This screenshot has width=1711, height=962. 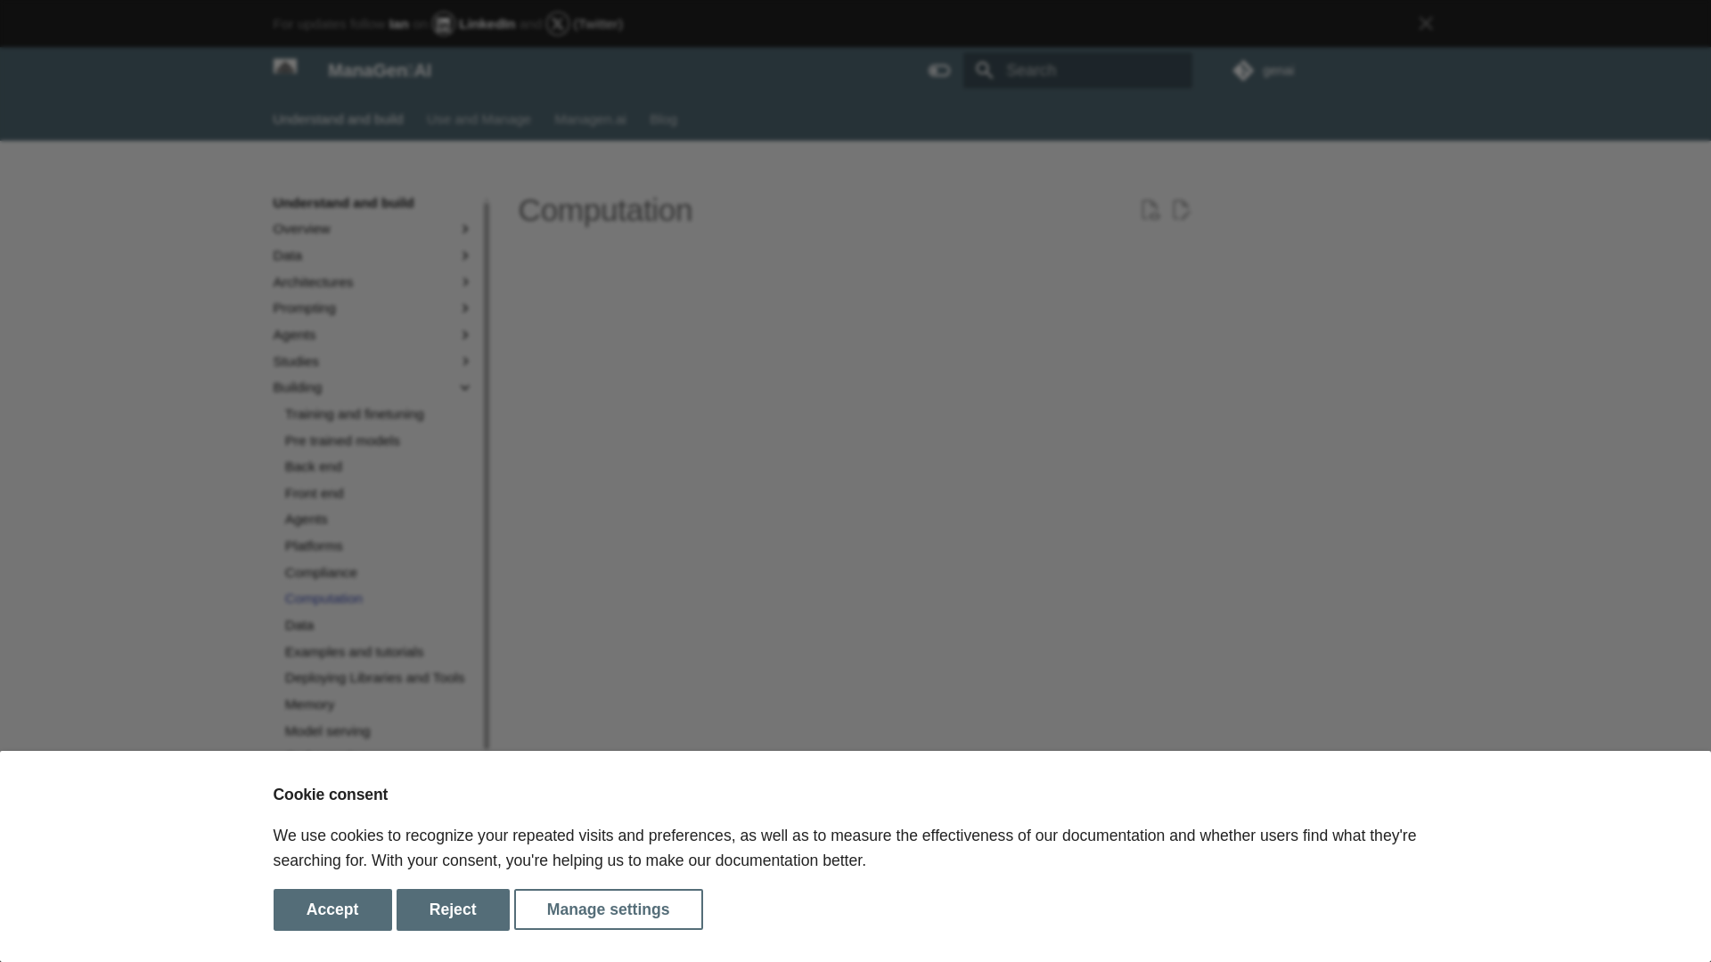 What do you see at coordinates (1390, 930) in the screenshot?
I see `www.linkedin.com` at bounding box center [1390, 930].